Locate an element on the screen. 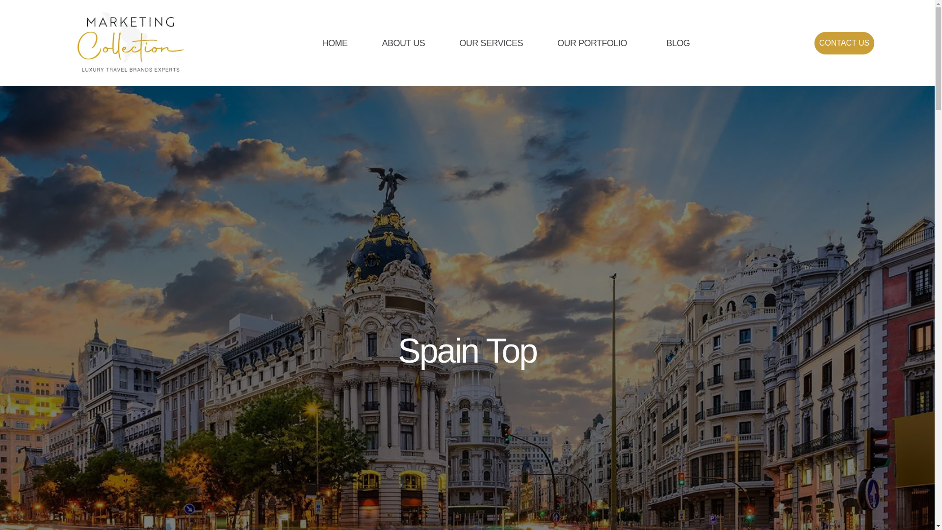 Image resolution: width=942 pixels, height=530 pixels. HOME is located at coordinates (335, 43).